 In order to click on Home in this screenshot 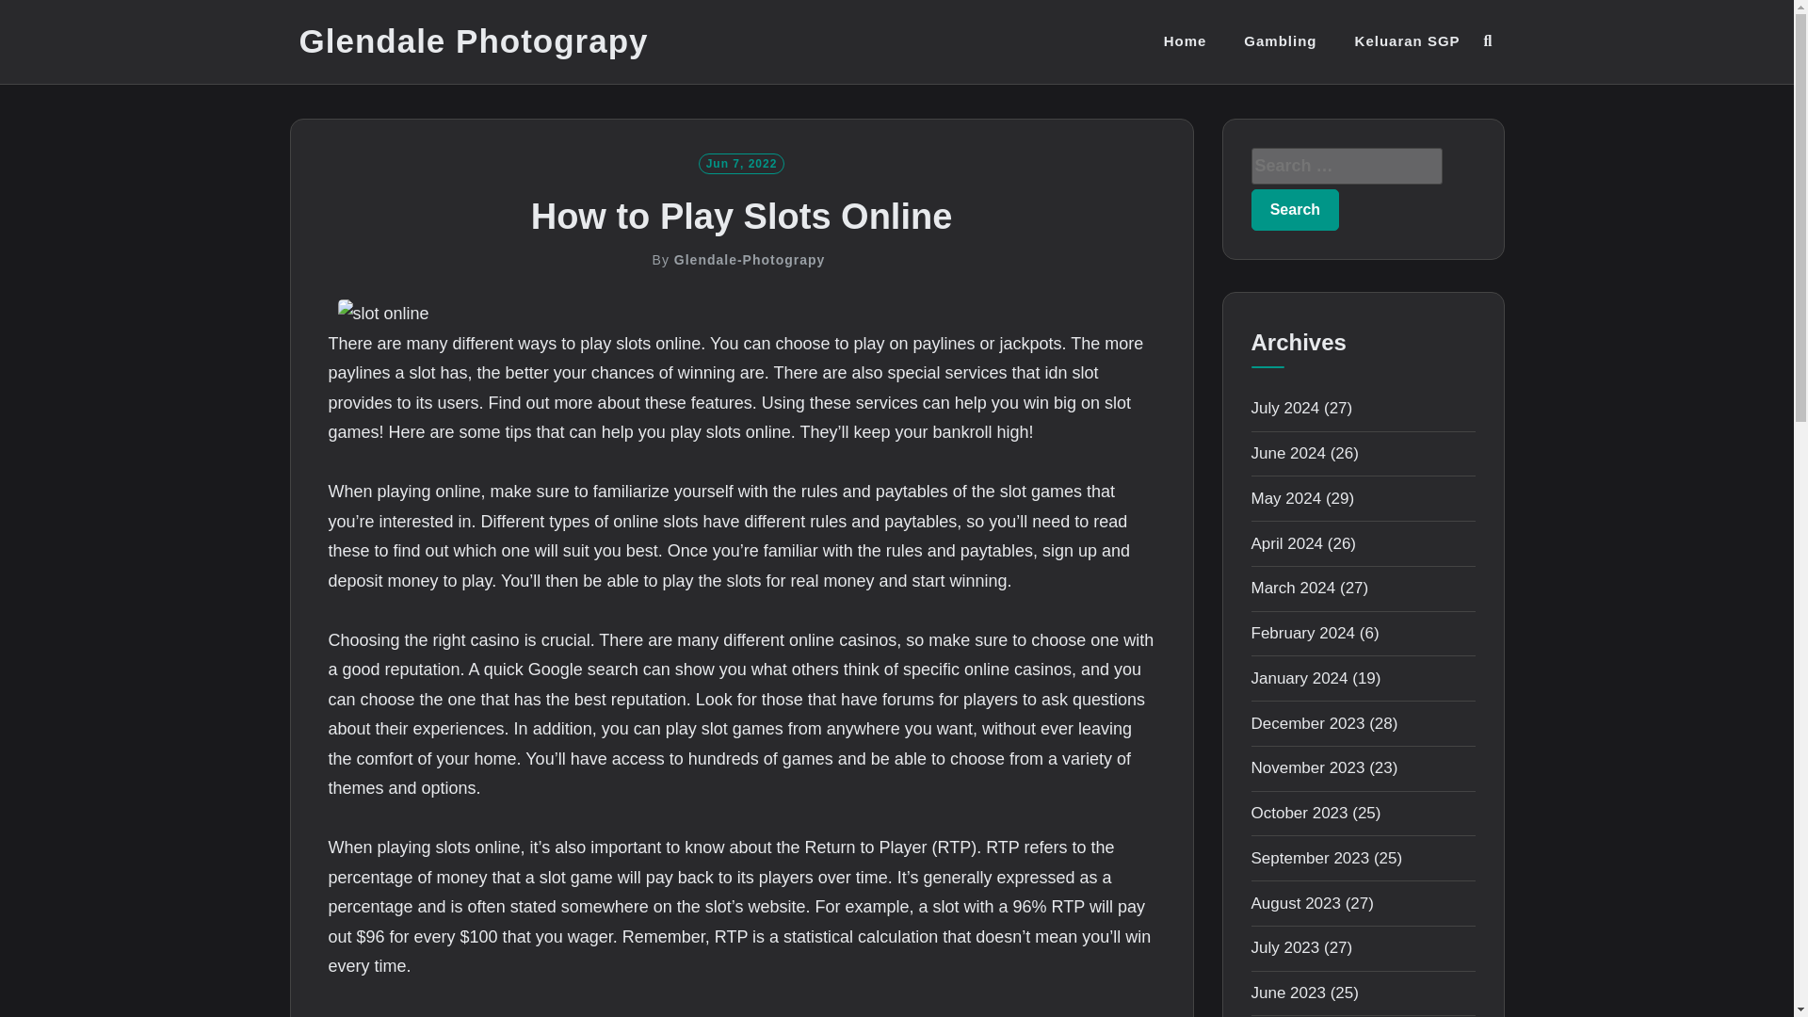, I will do `click(1186, 41)`.